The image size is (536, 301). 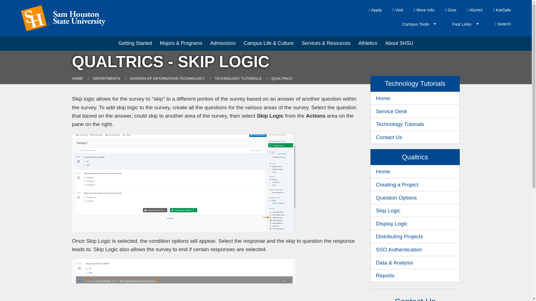 I want to click on Qualtrics Home, so click(x=415, y=172).